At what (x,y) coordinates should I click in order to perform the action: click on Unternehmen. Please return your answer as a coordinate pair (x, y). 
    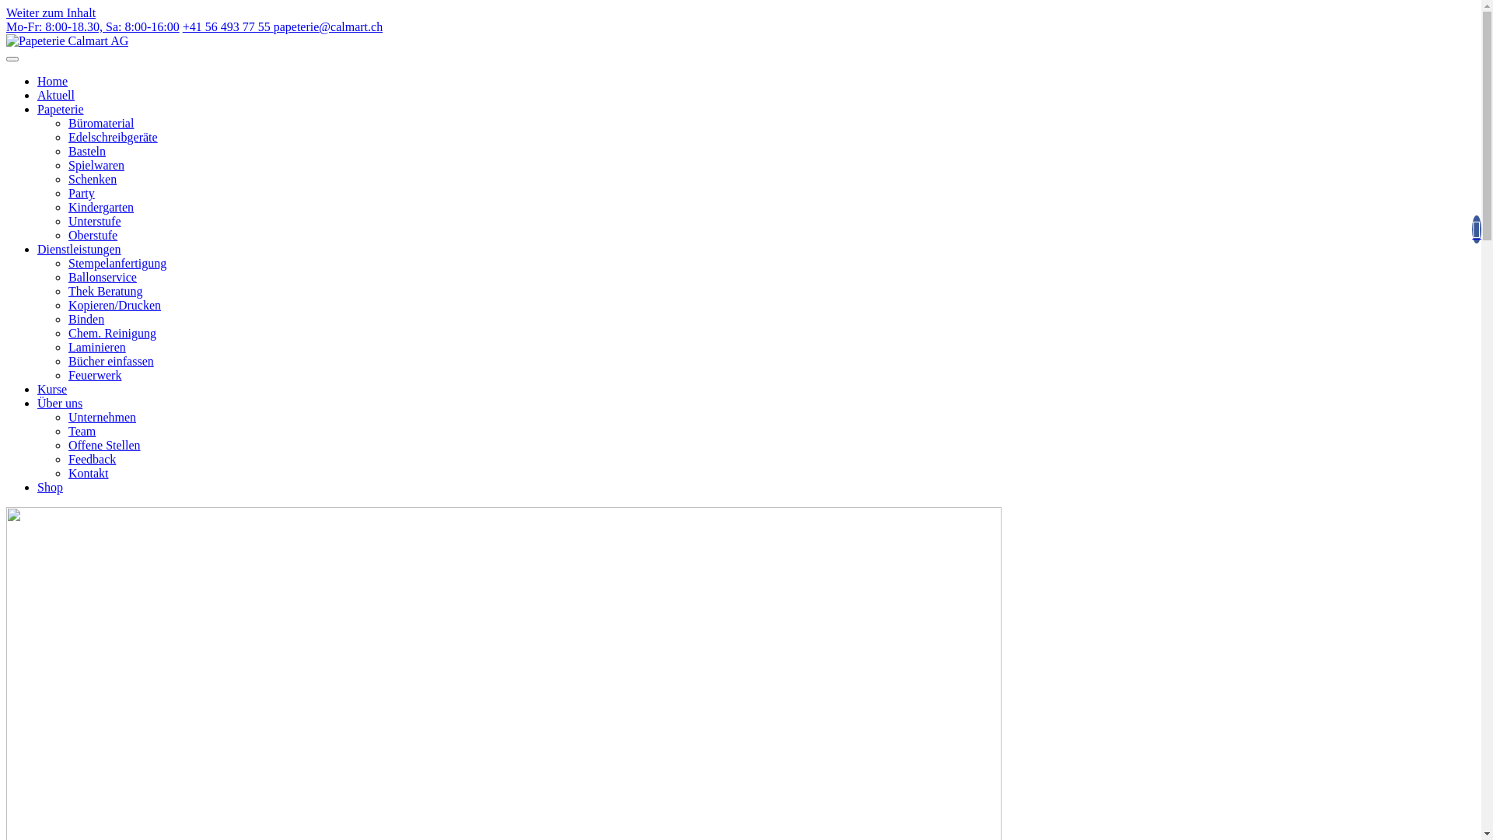
    Looking at the image, I should click on (103, 417).